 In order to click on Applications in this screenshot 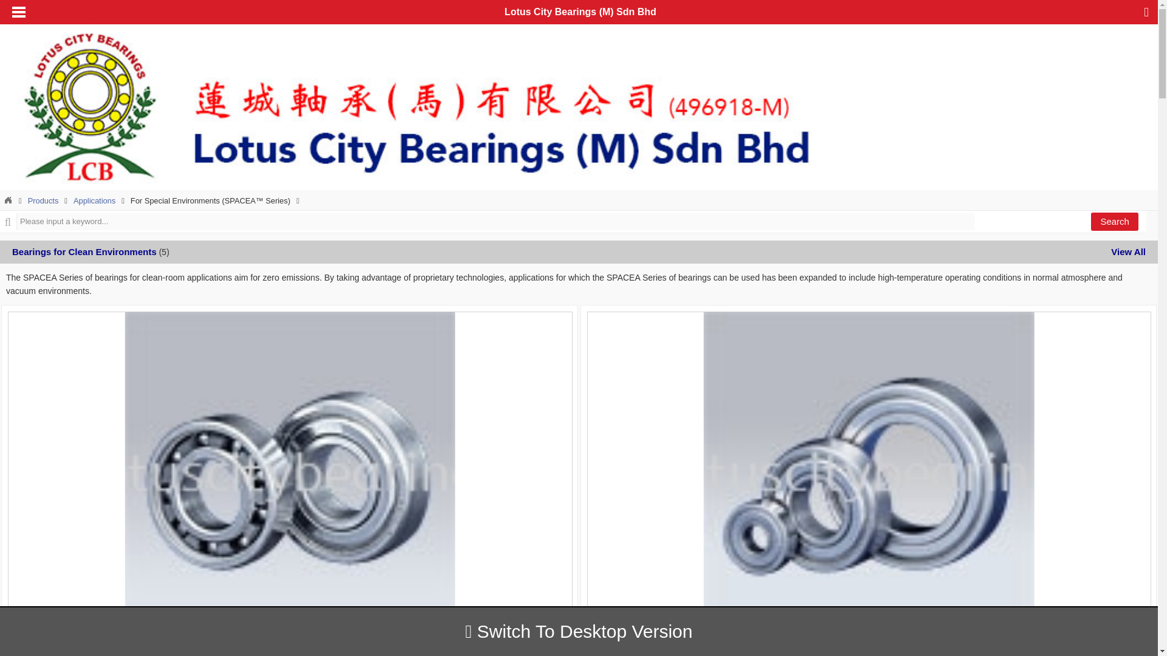, I will do `click(94, 200)`.